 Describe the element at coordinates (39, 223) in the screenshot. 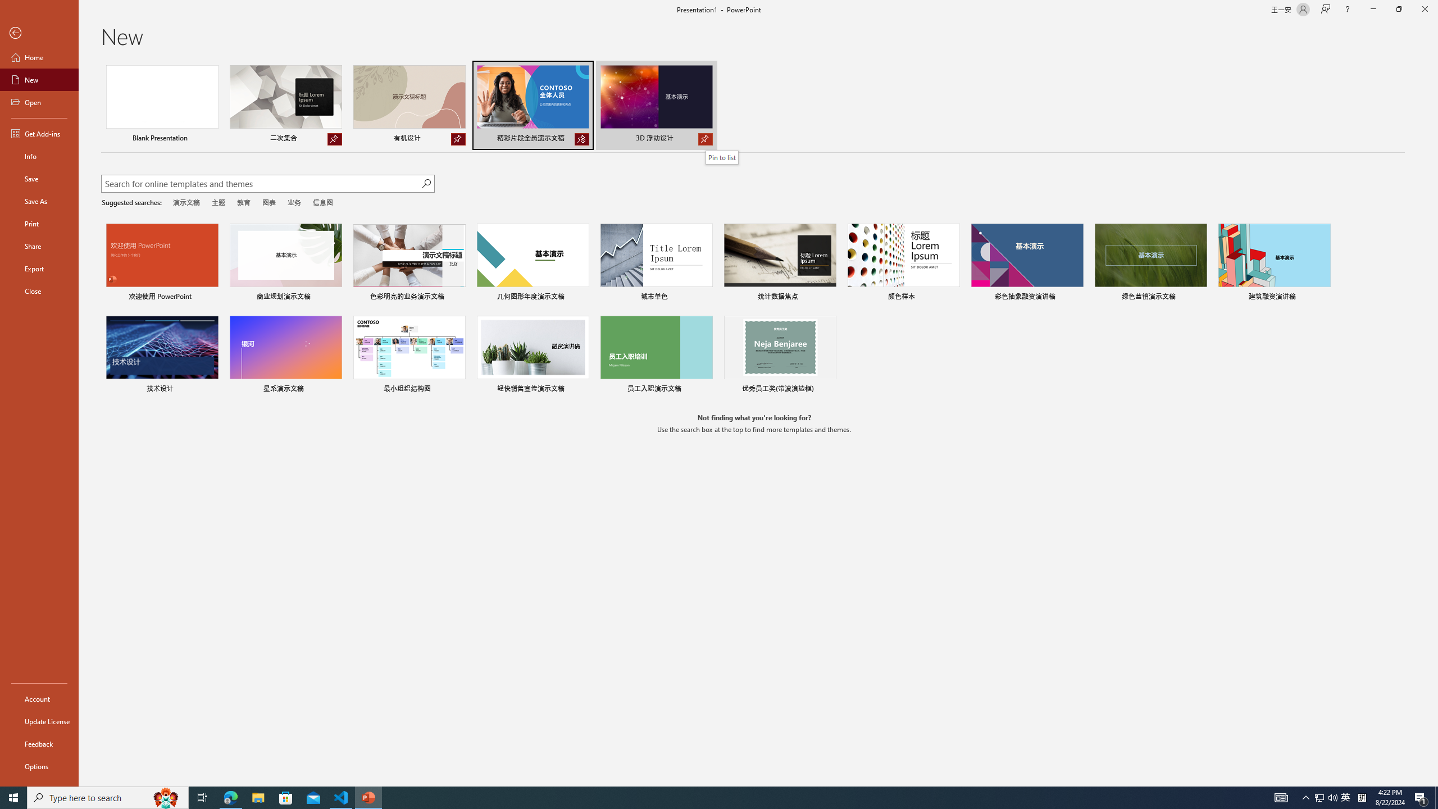

I see `Print` at that location.